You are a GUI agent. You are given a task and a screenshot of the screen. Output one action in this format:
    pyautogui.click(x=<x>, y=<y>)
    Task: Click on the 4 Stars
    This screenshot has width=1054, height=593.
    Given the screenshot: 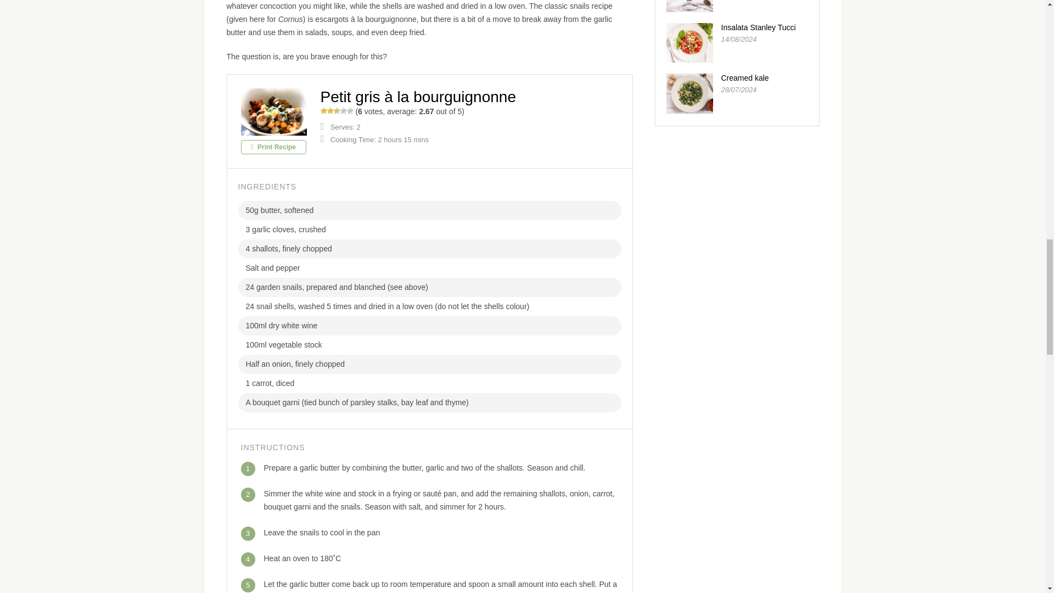 What is the action you would take?
    pyautogui.click(x=344, y=111)
    